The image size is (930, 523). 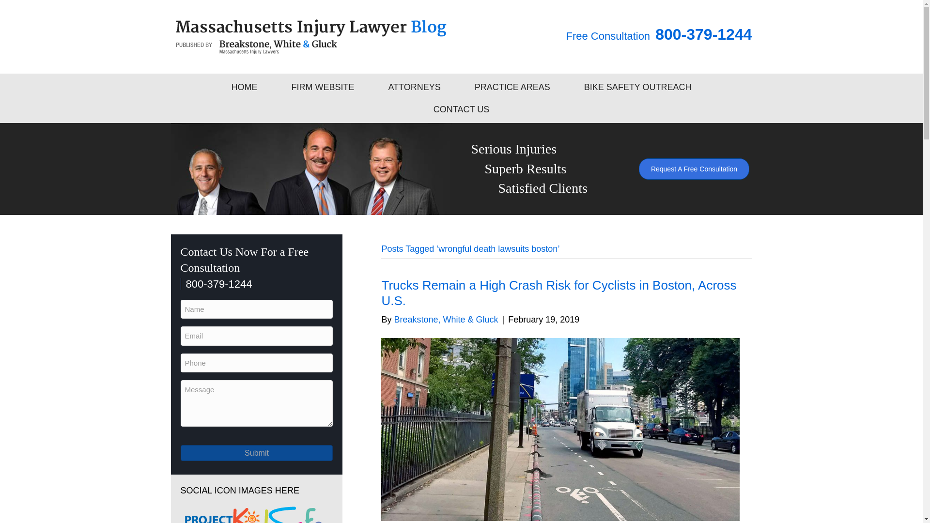 I want to click on Mass Injury Lawyer Blog, so click(x=311, y=37).